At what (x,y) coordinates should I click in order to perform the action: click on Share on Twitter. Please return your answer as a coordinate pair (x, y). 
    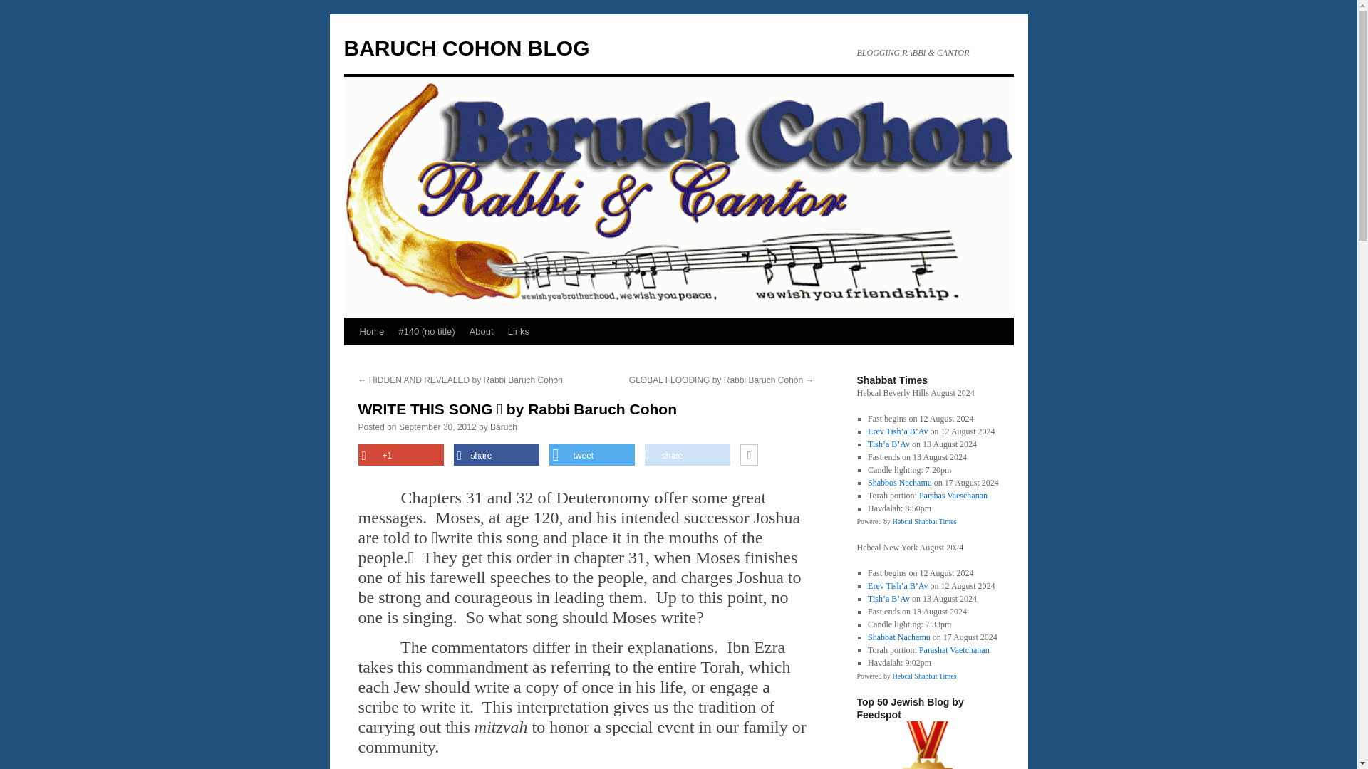
    Looking at the image, I should click on (591, 455).